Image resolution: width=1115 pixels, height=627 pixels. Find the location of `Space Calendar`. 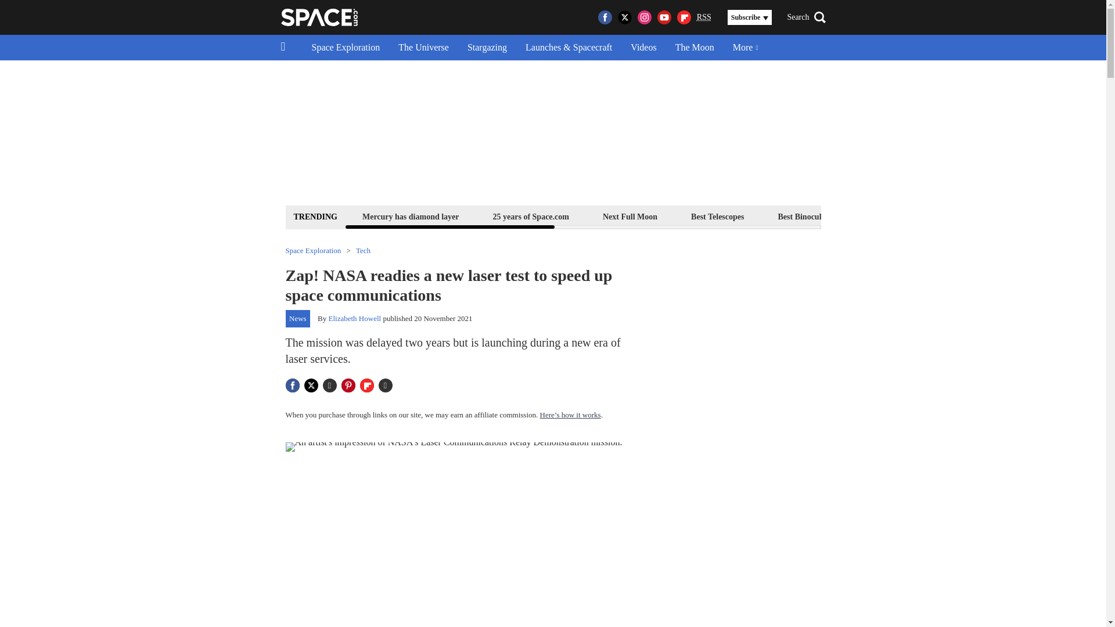

Space Calendar is located at coordinates (997, 216).